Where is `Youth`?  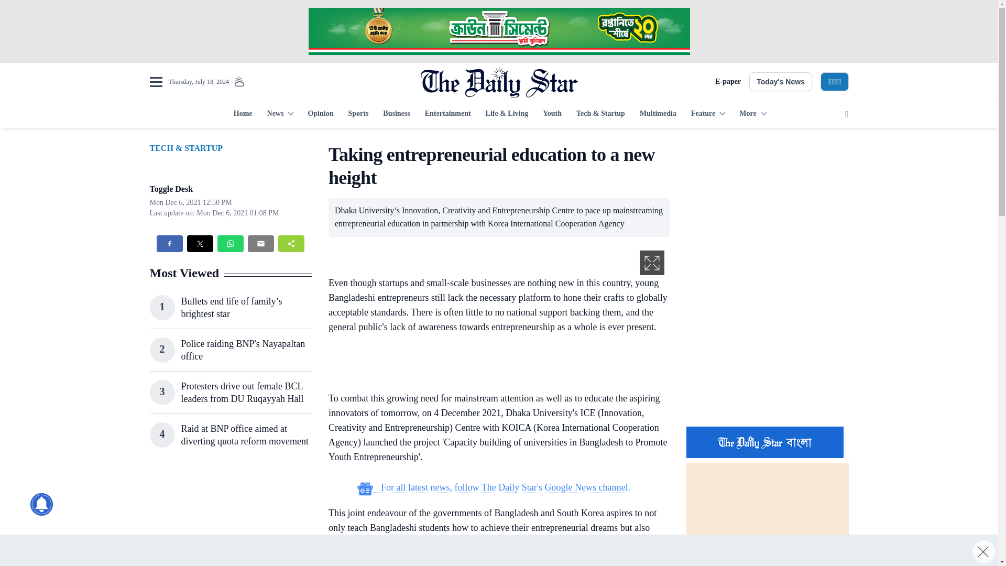
Youth is located at coordinates (552, 114).